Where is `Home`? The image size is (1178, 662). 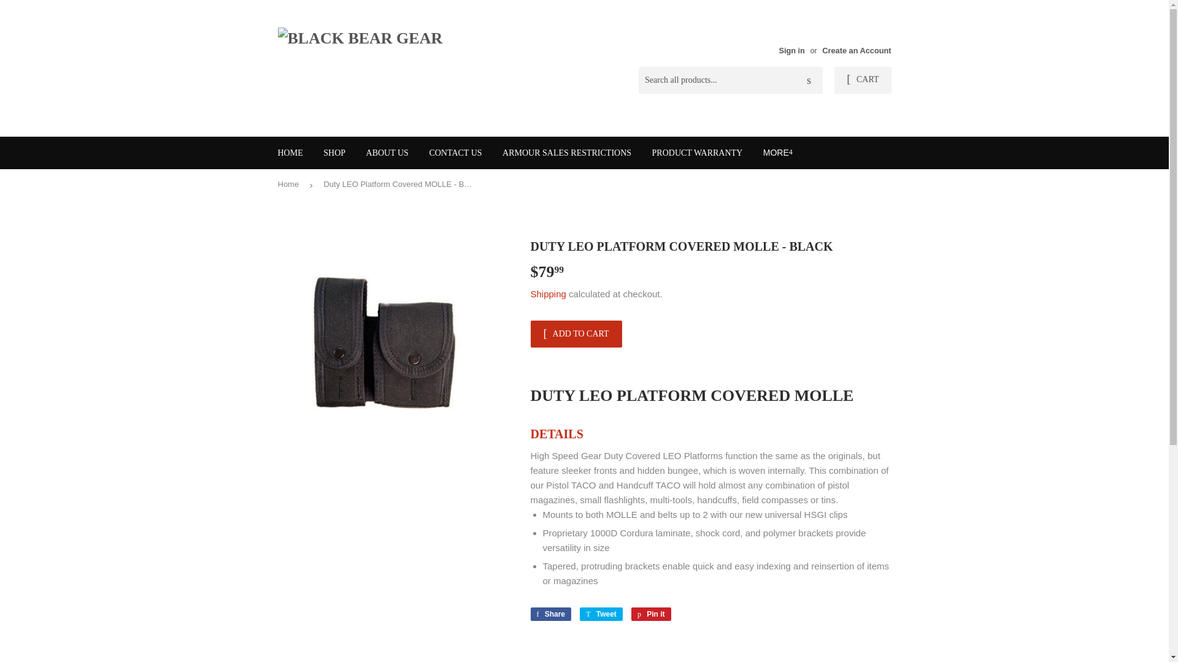 Home is located at coordinates (290, 153).